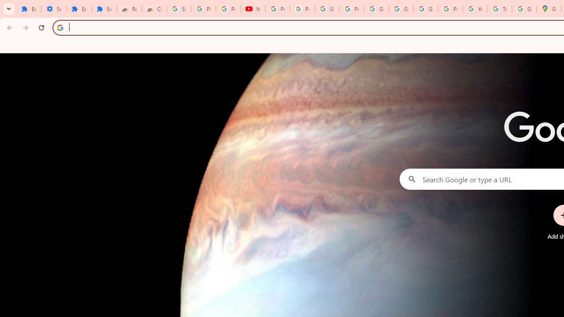 The image size is (564, 317). Describe the element at coordinates (327, 9) in the screenshot. I see `Sign in - Google Accounts` at that location.